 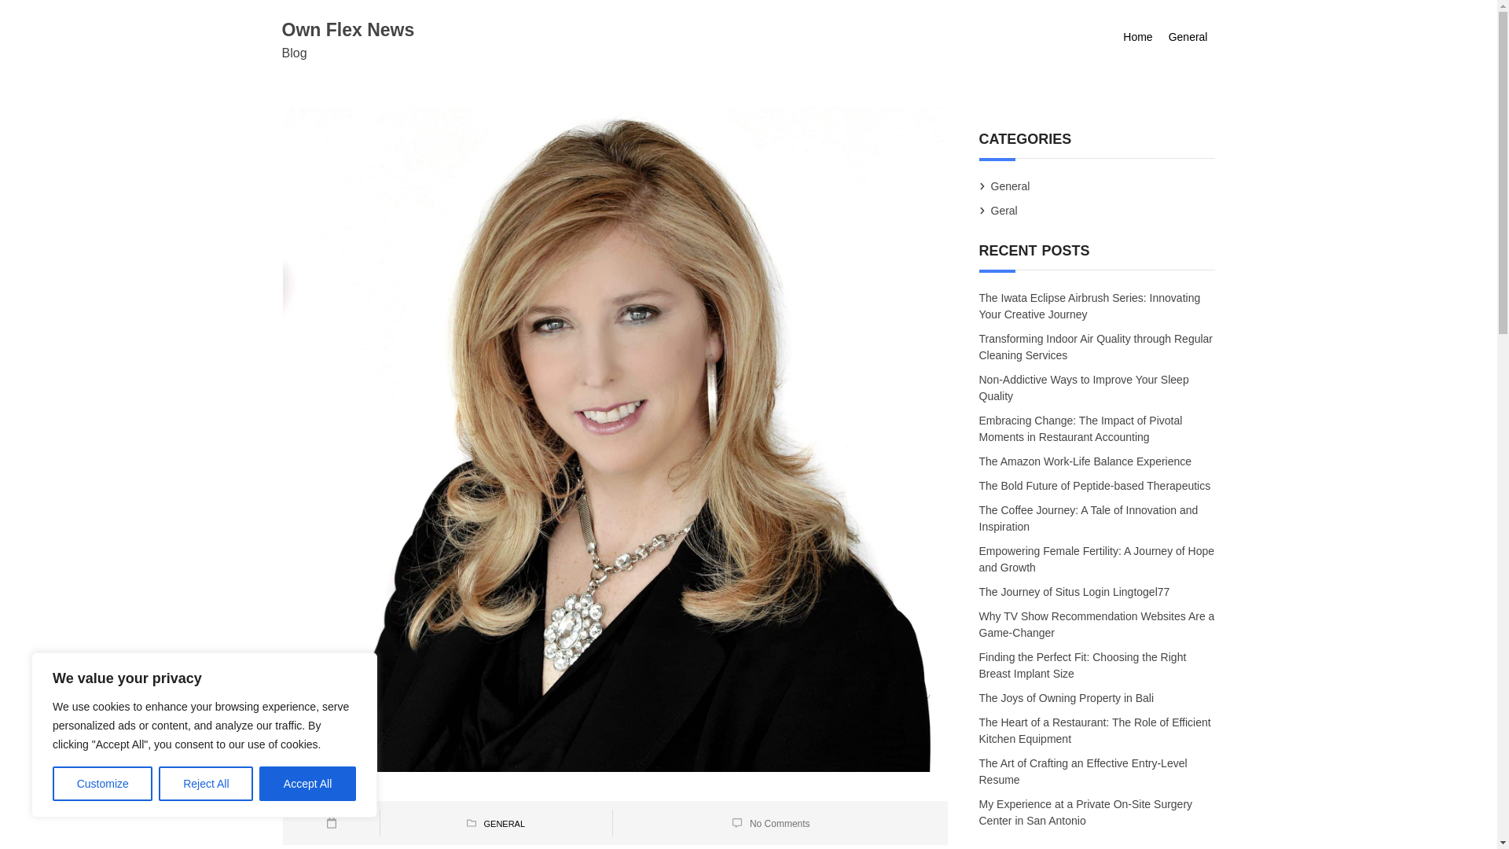 What do you see at coordinates (1010, 186) in the screenshot?
I see `General` at bounding box center [1010, 186].